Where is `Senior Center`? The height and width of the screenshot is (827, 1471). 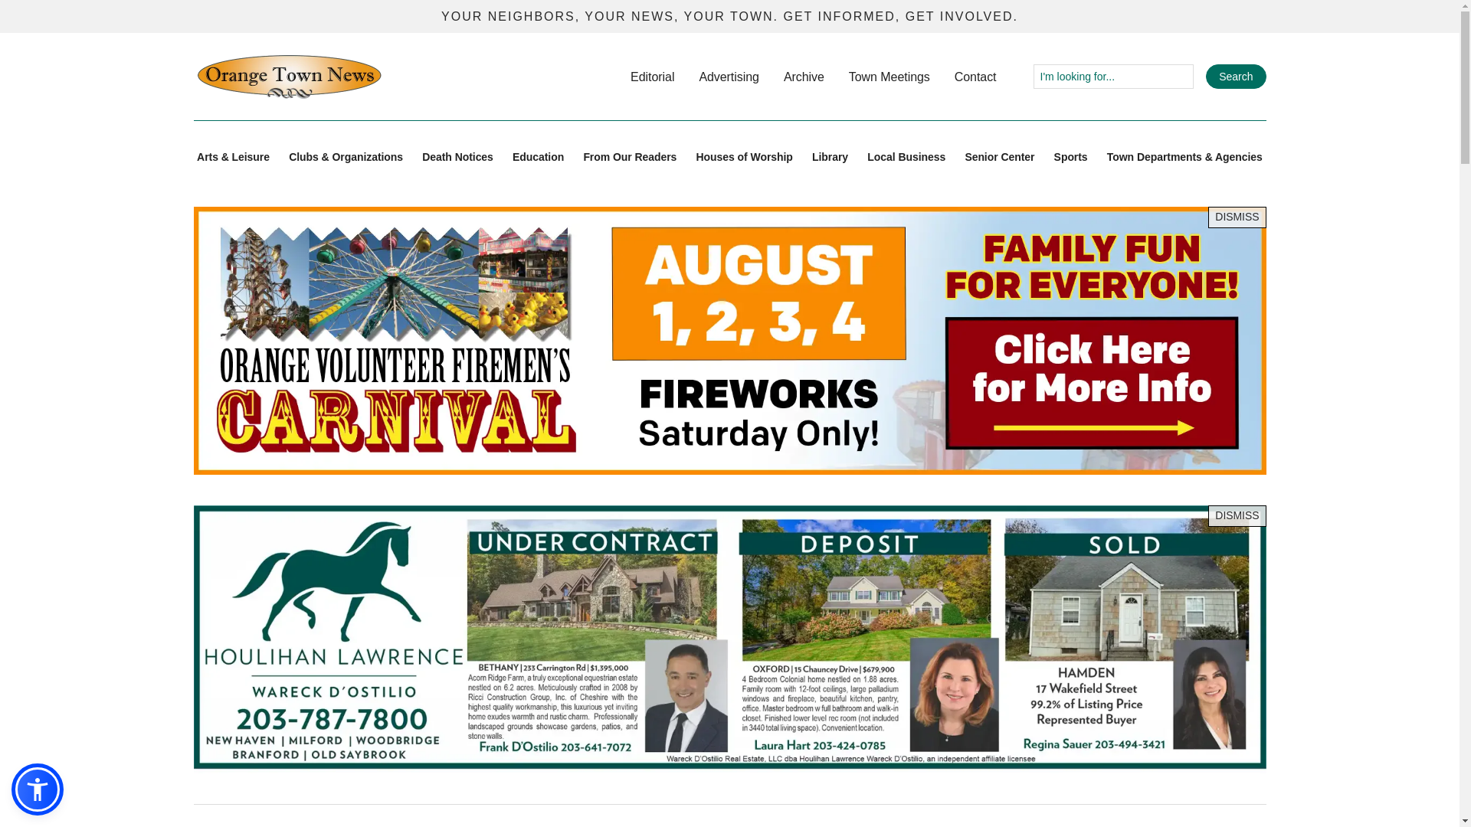 Senior Center is located at coordinates (999, 158).